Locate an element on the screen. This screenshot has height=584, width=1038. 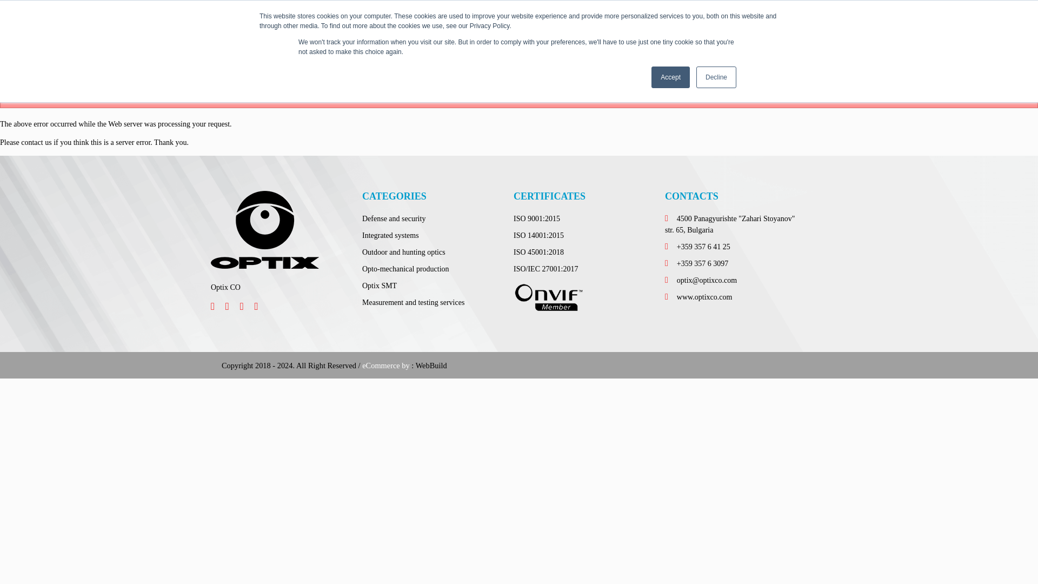
Products is located at coordinates (577, 44).